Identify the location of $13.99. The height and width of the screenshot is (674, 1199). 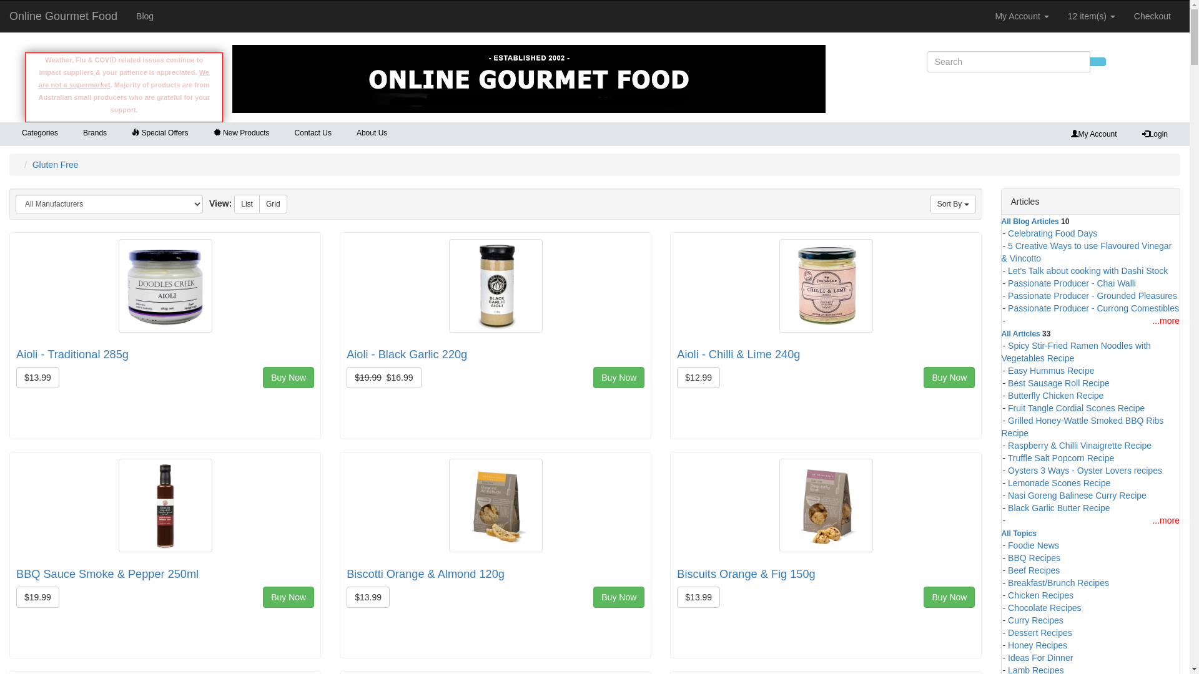
(698, 597).